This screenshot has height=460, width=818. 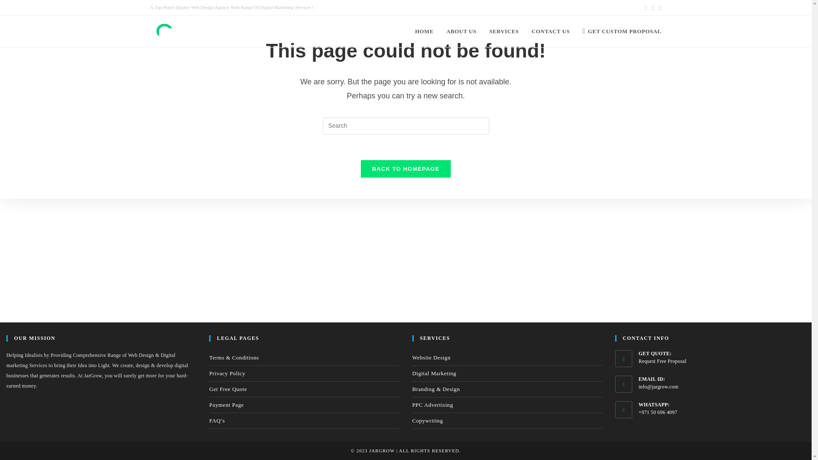 What do you see at coordinates (550, 32) in the screenshot?
I see `CONTACT US` at bounding box center [550, 32].